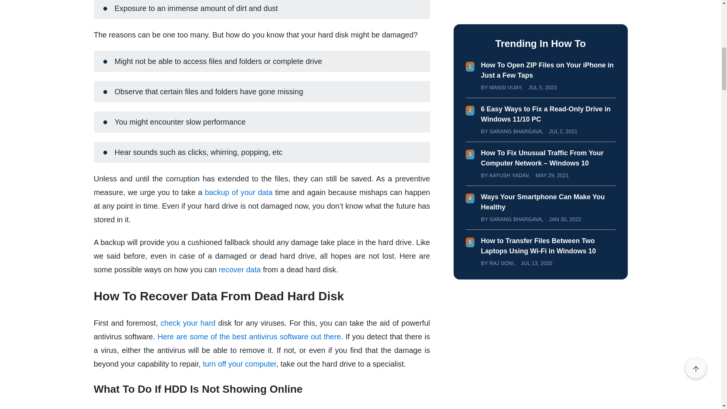 This screenshot has width=727, height=409. I want to click on Here are some of the best antivirus software out there, so click(249, 336).